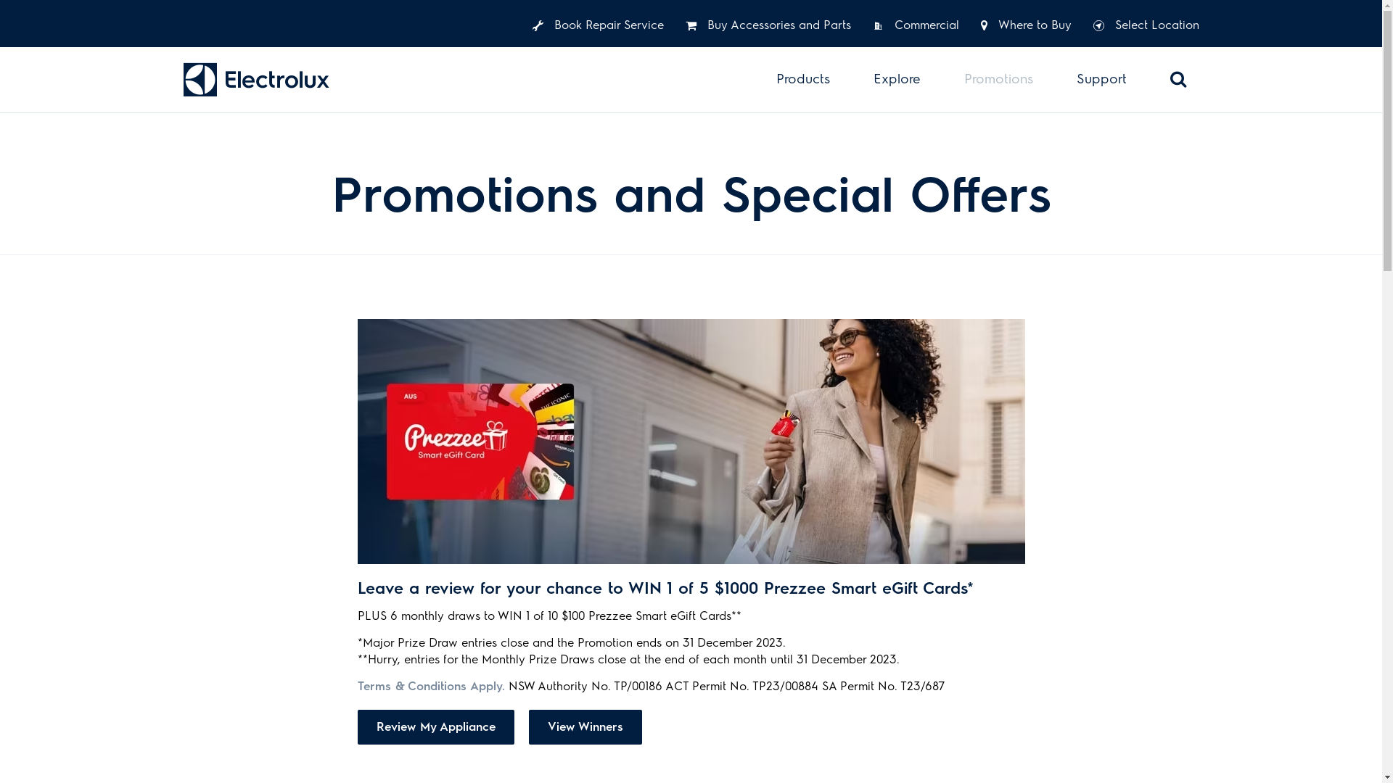 The image size is (1393, 783). Describe the element at coordinates (998, 80) in the screenshot. I see `Promotions` at that location.